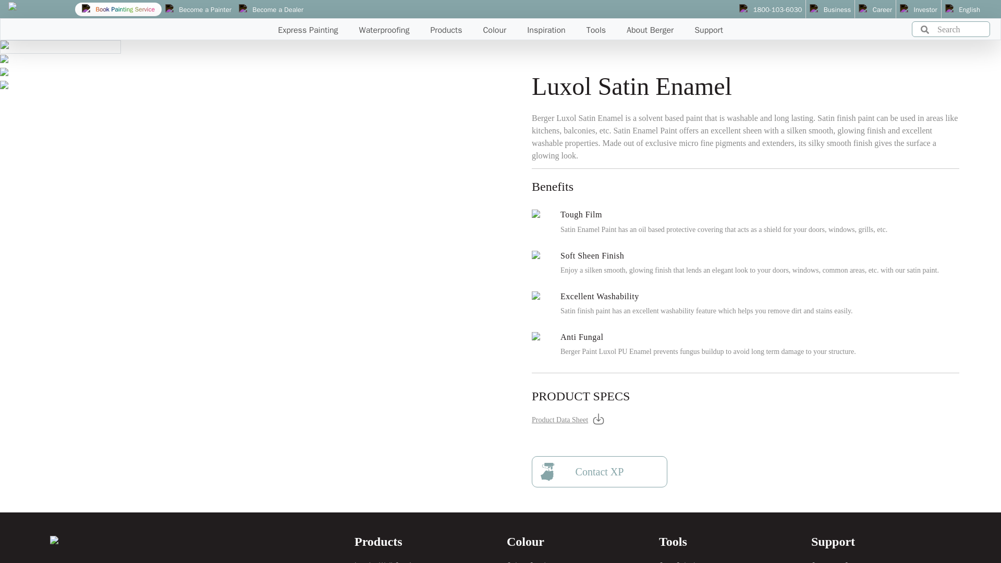 This screenshot has width=1001, height=563. What do you see at coordinates (308, 27) in the screenshot?
I see `Express Painting` at bounding box center [308, 27].